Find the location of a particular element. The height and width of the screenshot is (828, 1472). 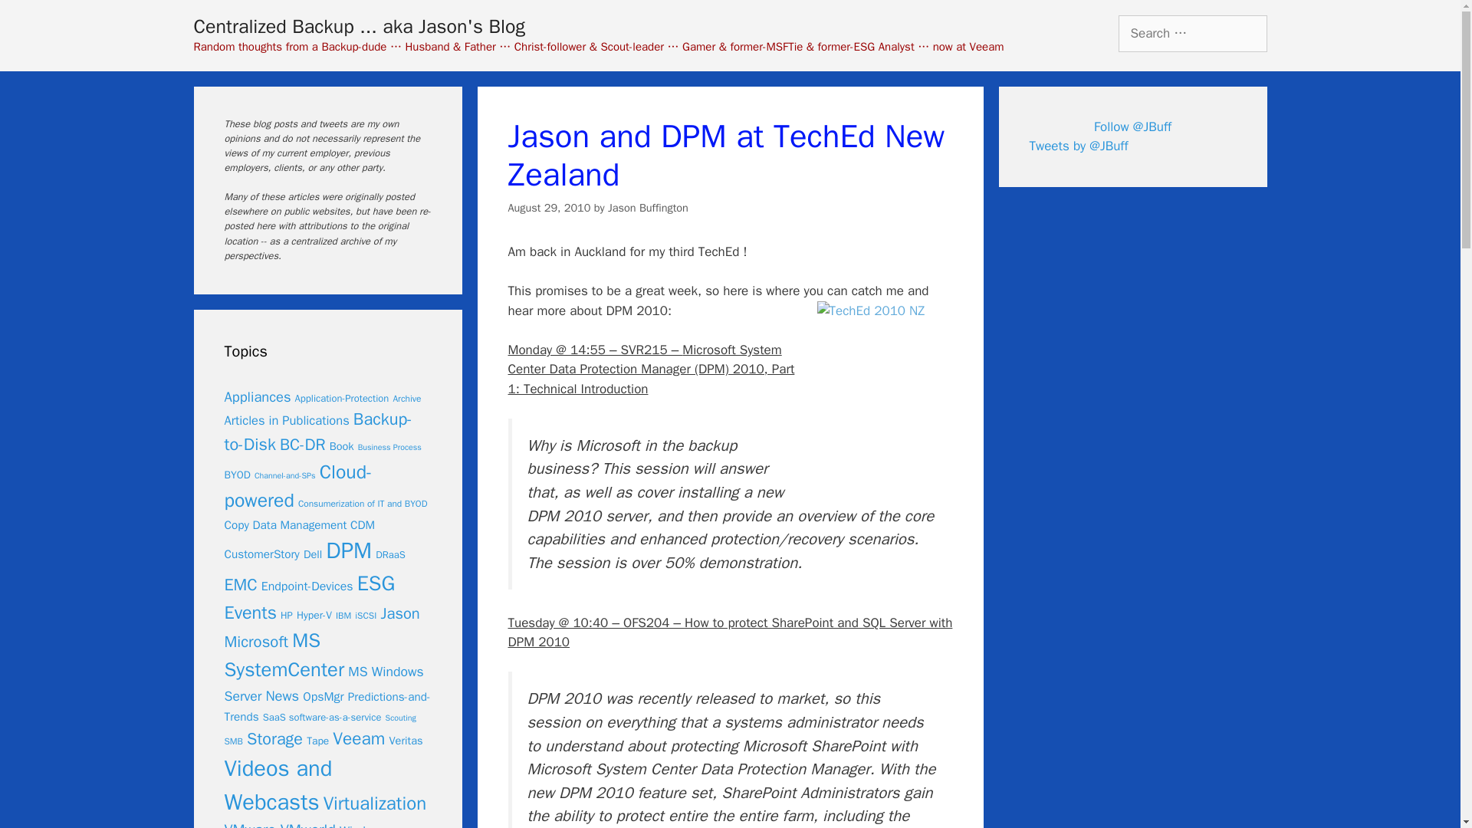

DPM is located at coordinates (348, 550).